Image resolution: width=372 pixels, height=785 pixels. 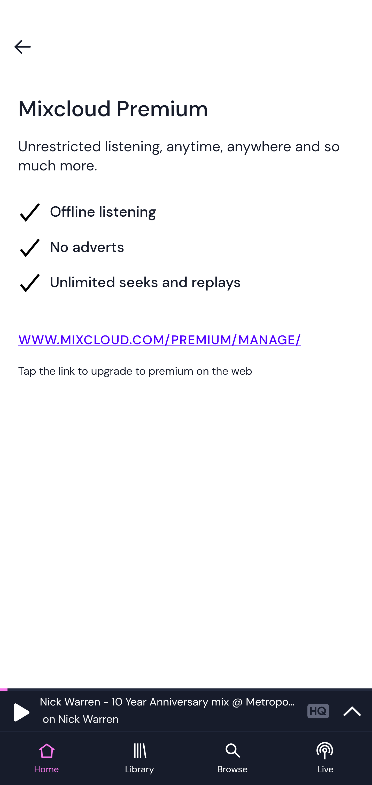 What do you see at coordinates (47, 759) in the screenshot?
I see `Home tab Home` at bounding box center [47, 759].